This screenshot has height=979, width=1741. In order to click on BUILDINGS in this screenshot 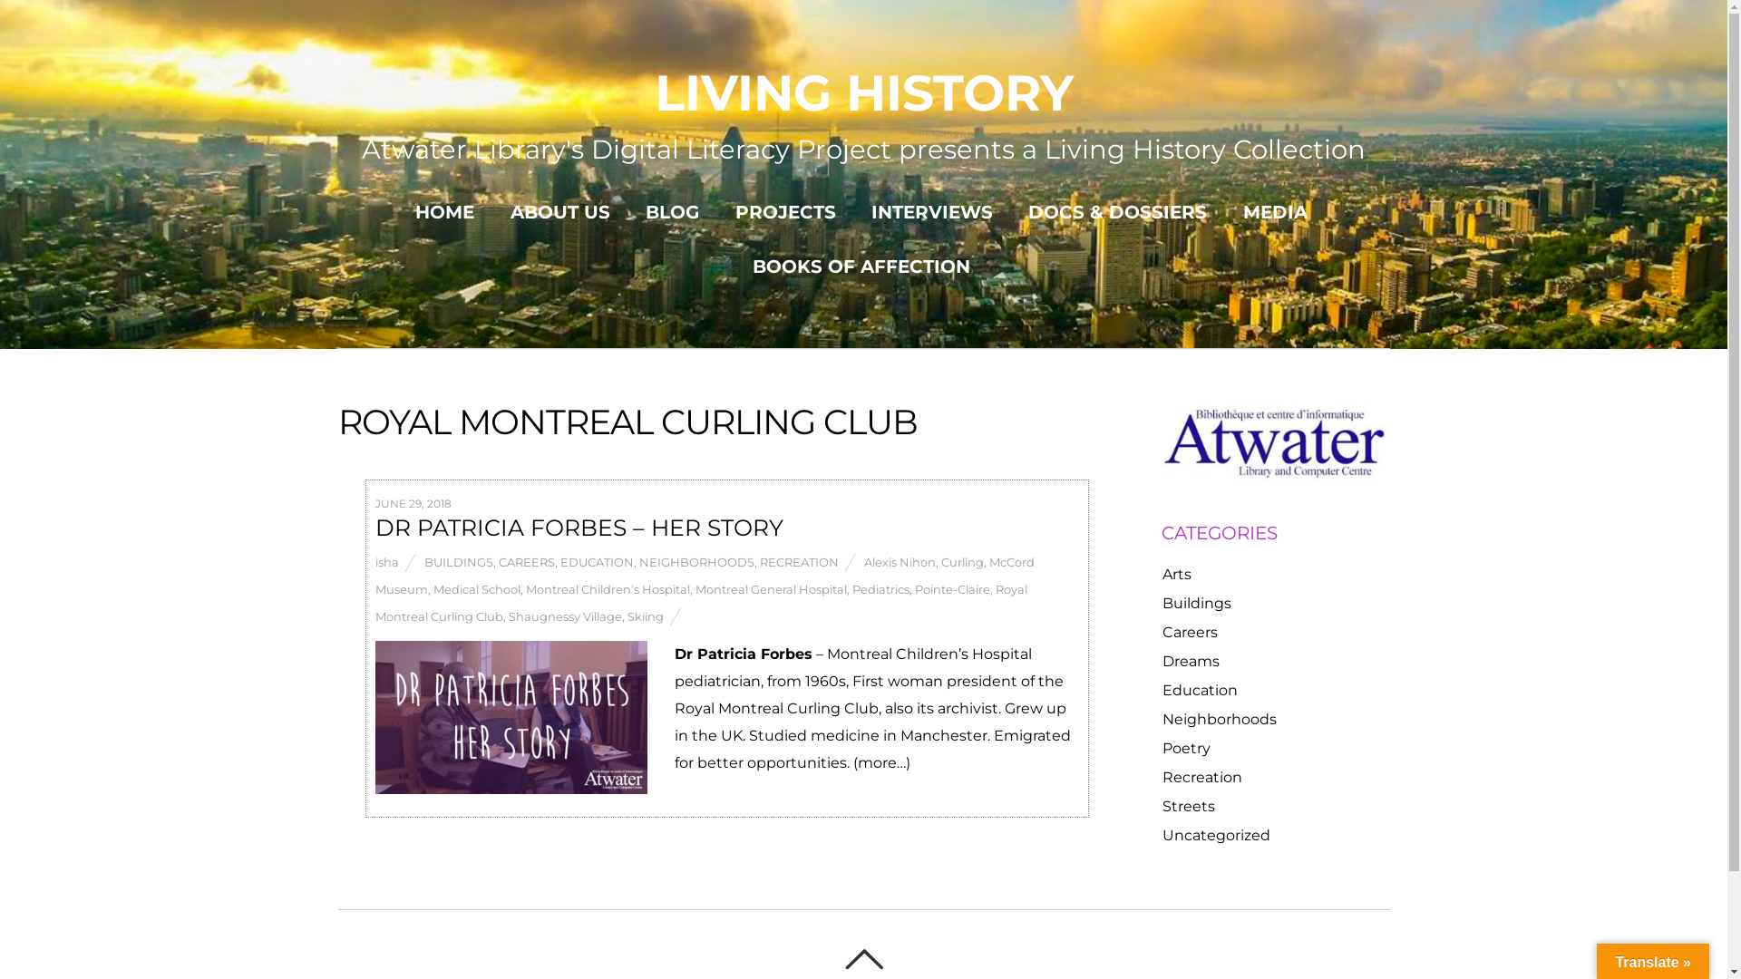, I will do `click(459, 562)`.